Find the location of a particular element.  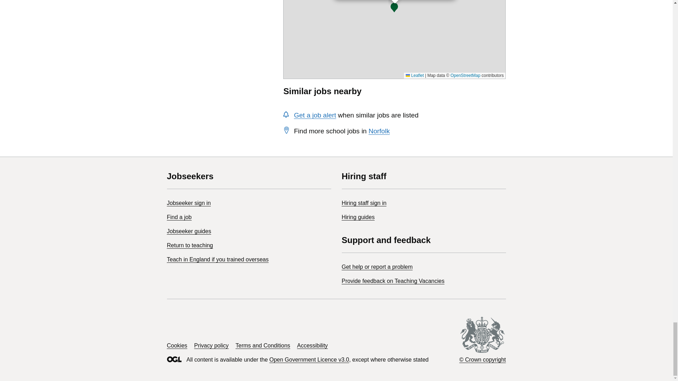

OpenStreetMap is located at coordinates (465, 75).